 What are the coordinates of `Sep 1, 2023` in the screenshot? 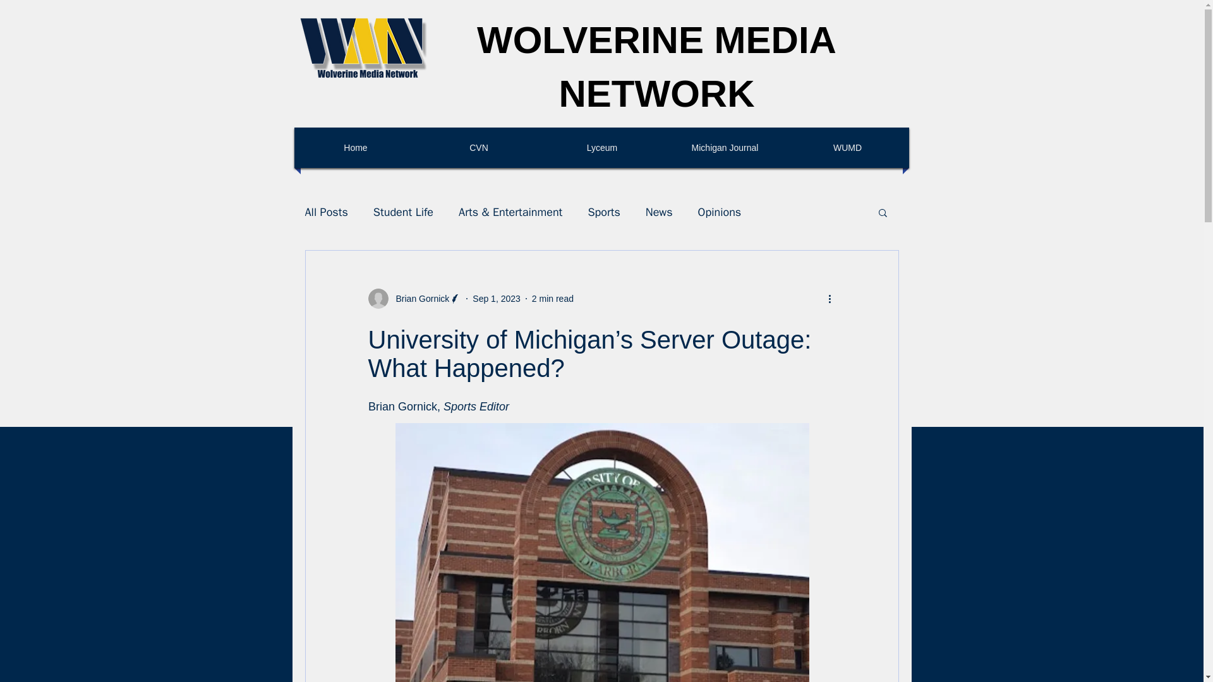 It's located at (497, 298).